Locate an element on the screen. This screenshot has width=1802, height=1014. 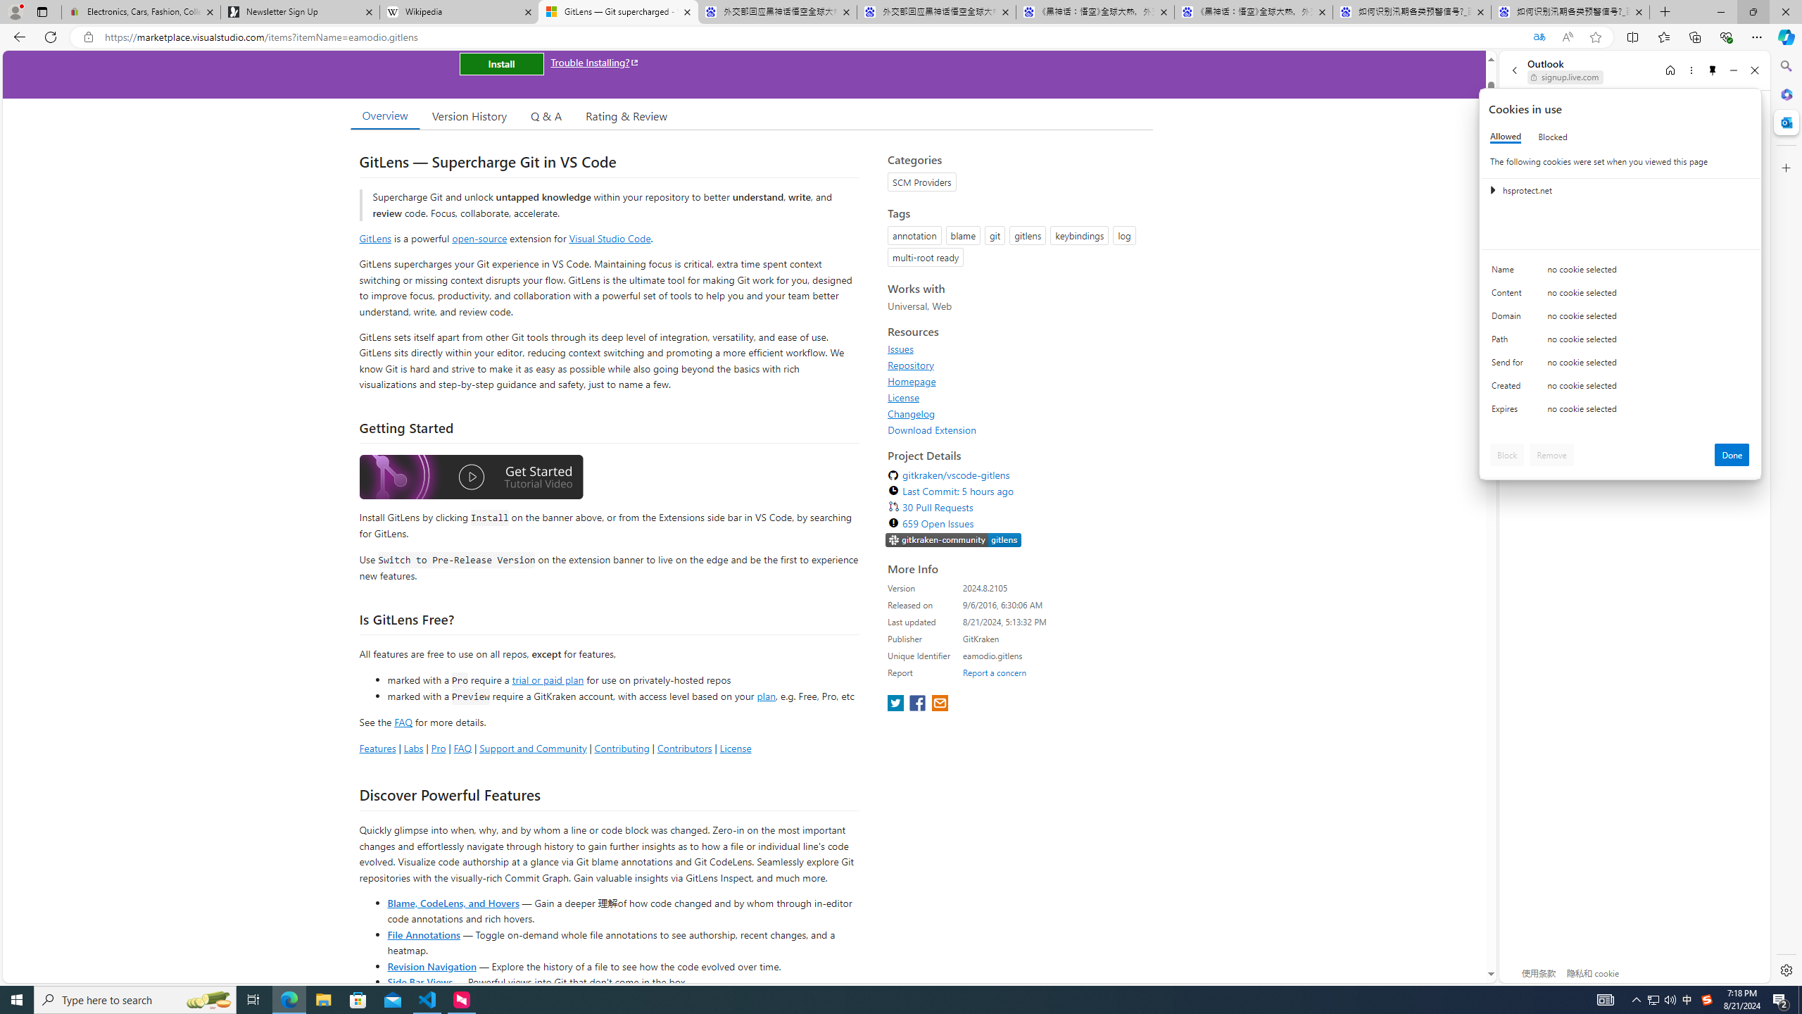
Blocked is located at coordinates (1553, 137).